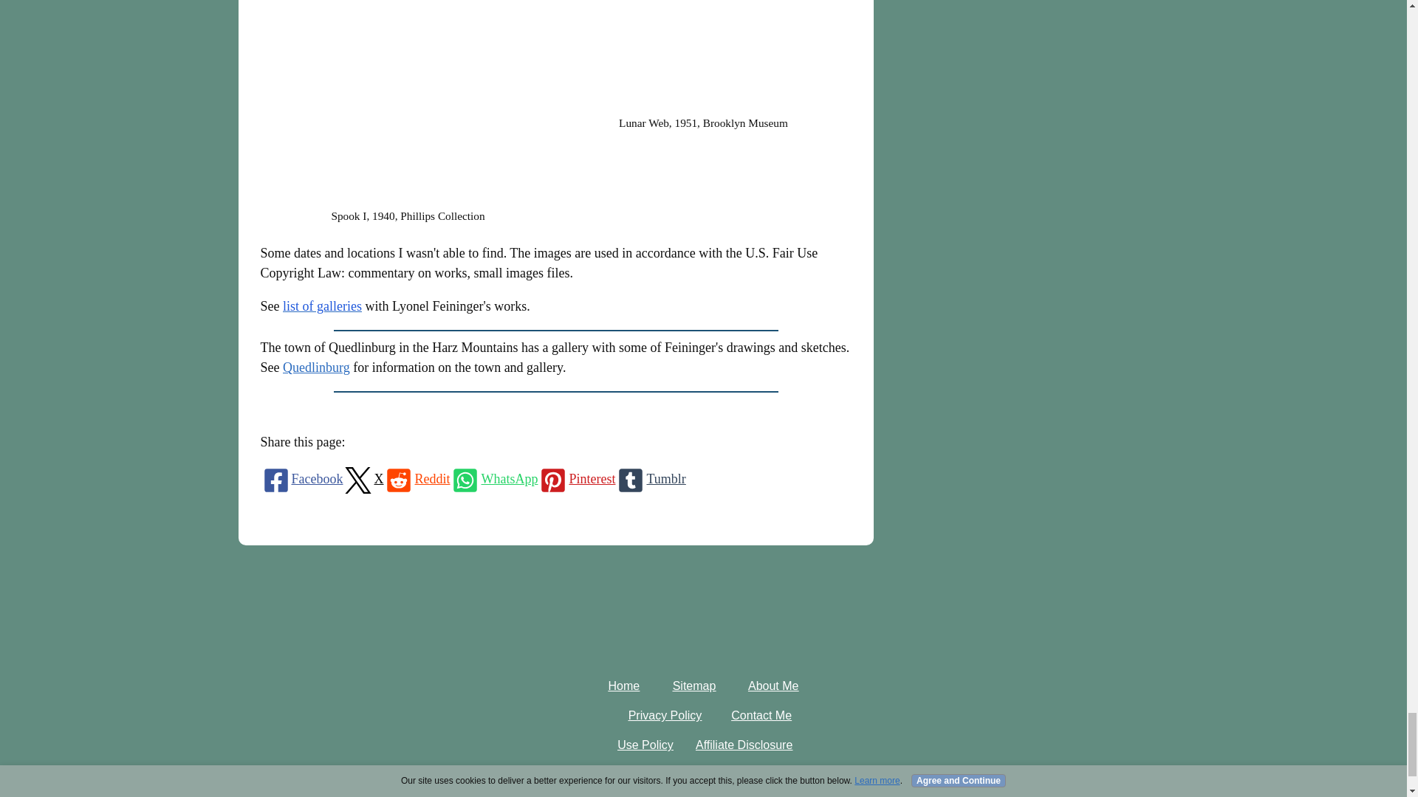  What do you see at coordinates (322, 306) in the screenshot?
I see `list of galleries` at bounding box center [322, 306].